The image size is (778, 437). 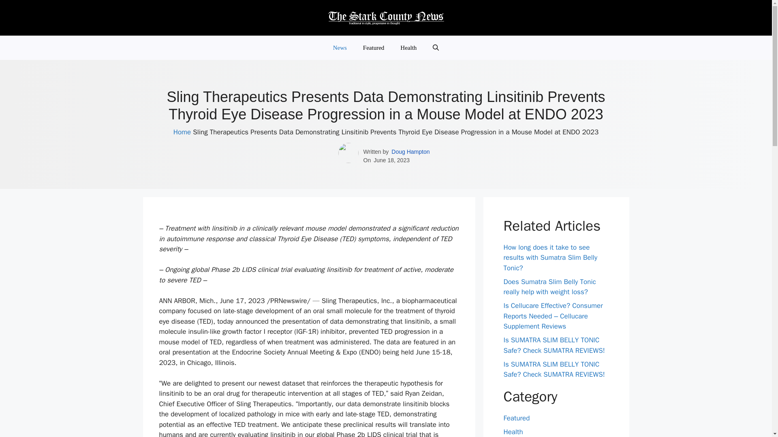 What do you see at coordinates (513, 432) in the screenshot?
I see `Health` at bounding box center [513, 432].